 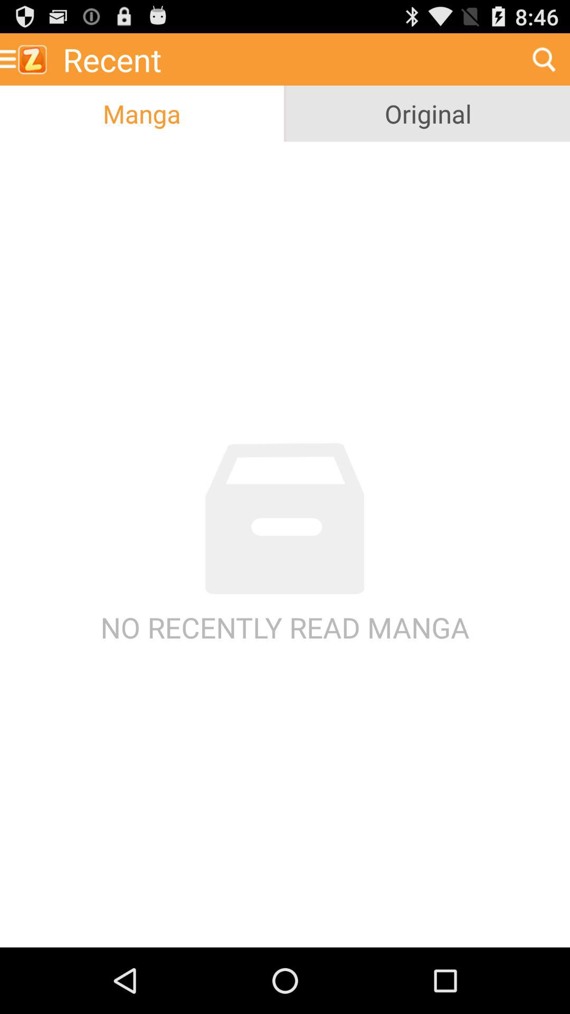 What do you see at coordinates (428, 114) in the screenshot?
I see `scroll until the original` at bounding box center [428, 114].